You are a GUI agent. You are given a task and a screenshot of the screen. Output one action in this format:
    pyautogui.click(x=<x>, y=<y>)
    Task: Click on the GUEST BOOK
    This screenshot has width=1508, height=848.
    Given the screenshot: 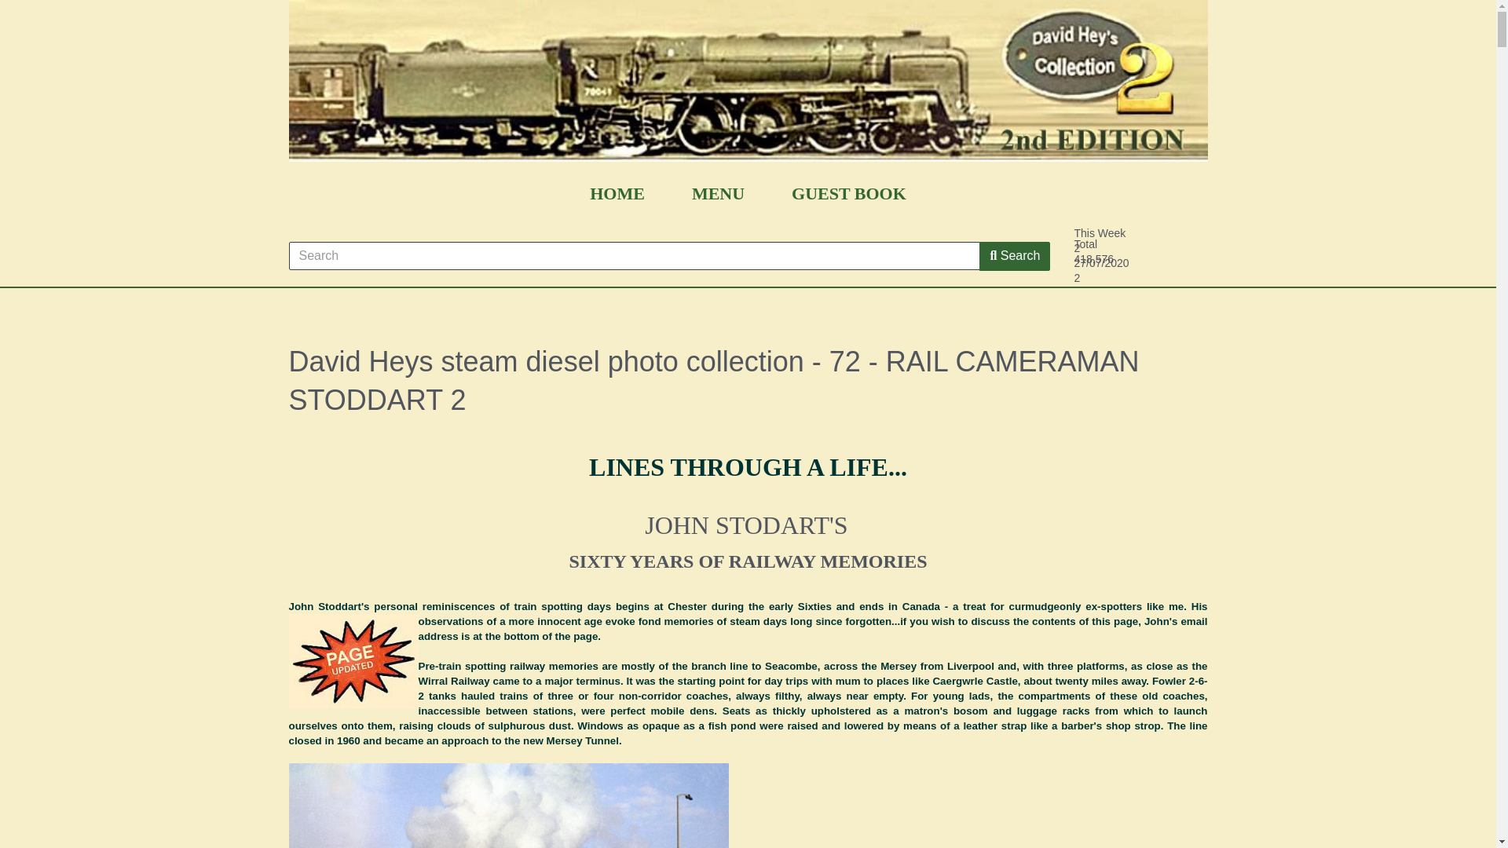 What is the action you would take?
    pyautogui.click(x=848, y=193)
    